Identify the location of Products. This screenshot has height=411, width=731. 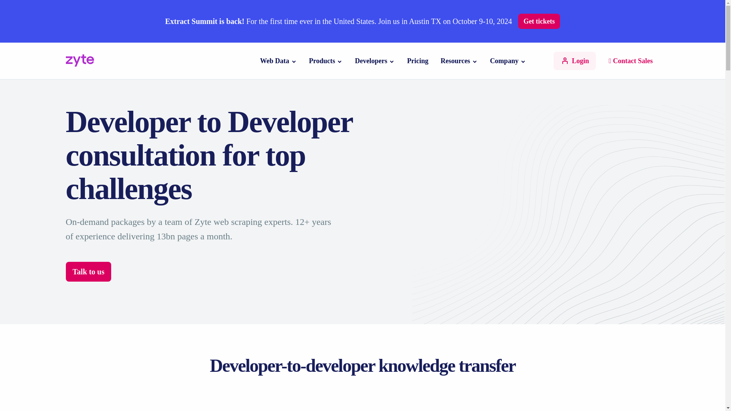
(322, 61).